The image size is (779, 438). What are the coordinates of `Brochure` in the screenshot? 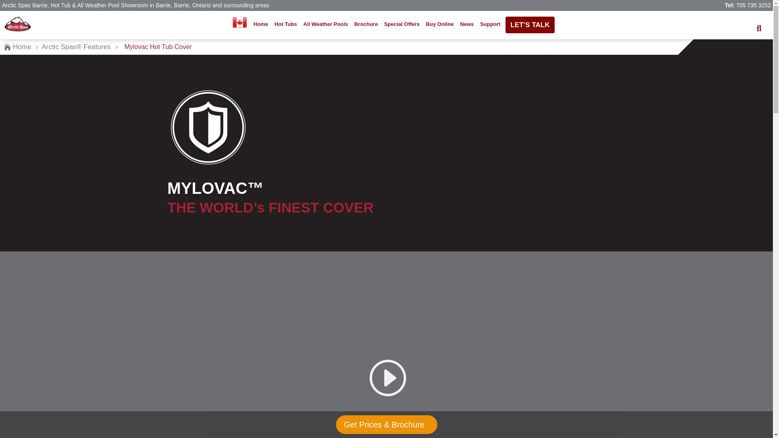 It's located at (366, 24).